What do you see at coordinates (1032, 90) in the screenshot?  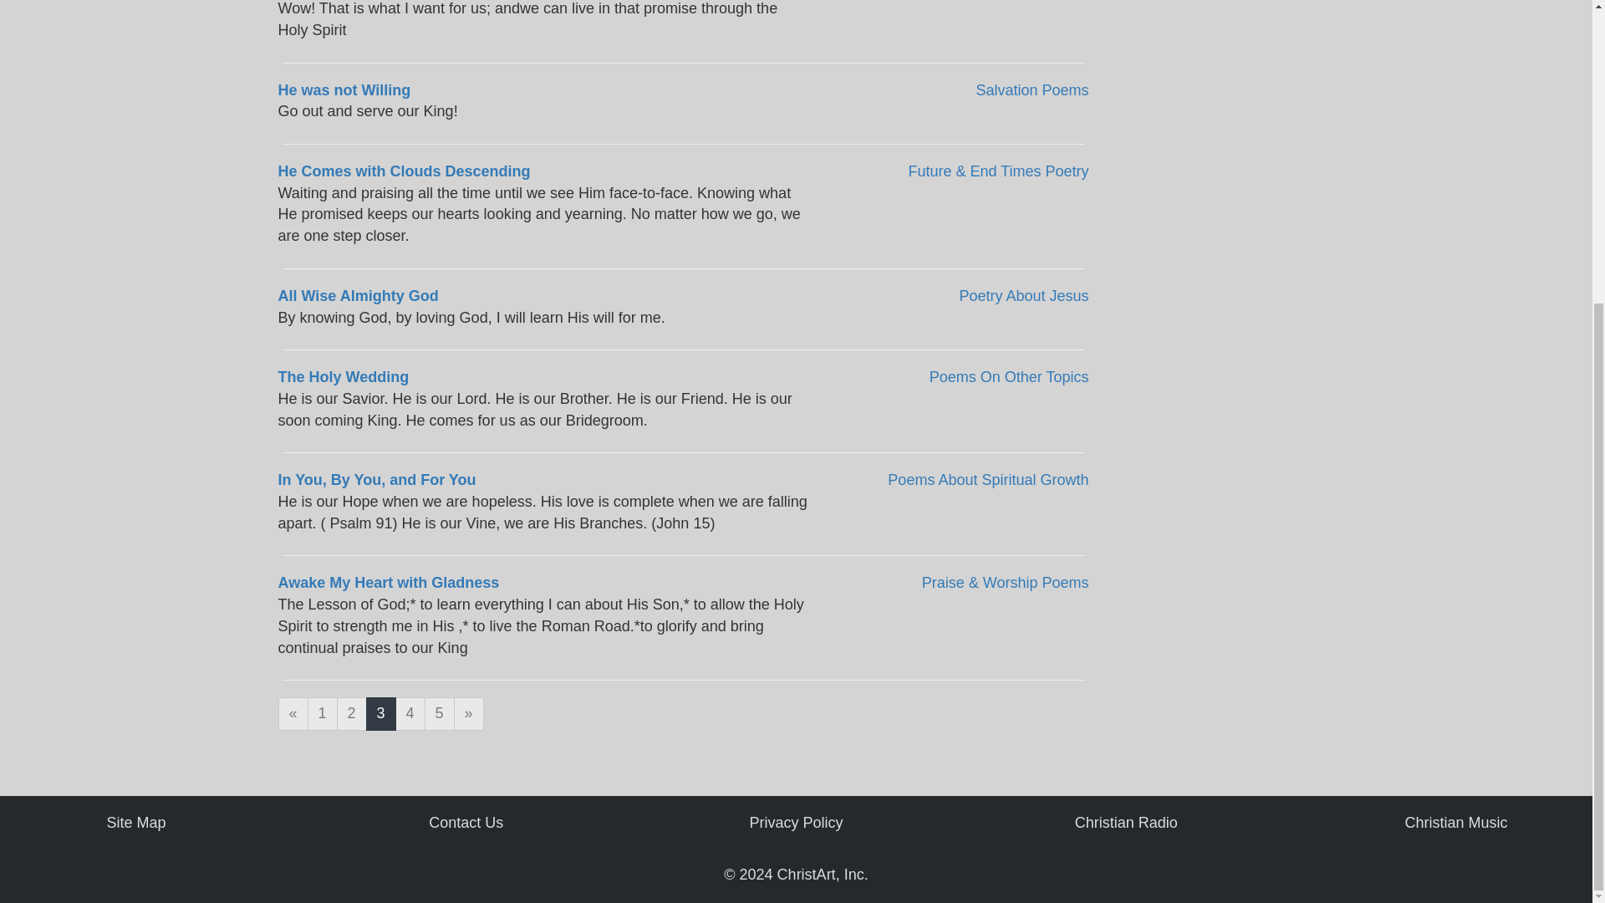 I see `Salvation Poems` at bounding box center [1032, 90].